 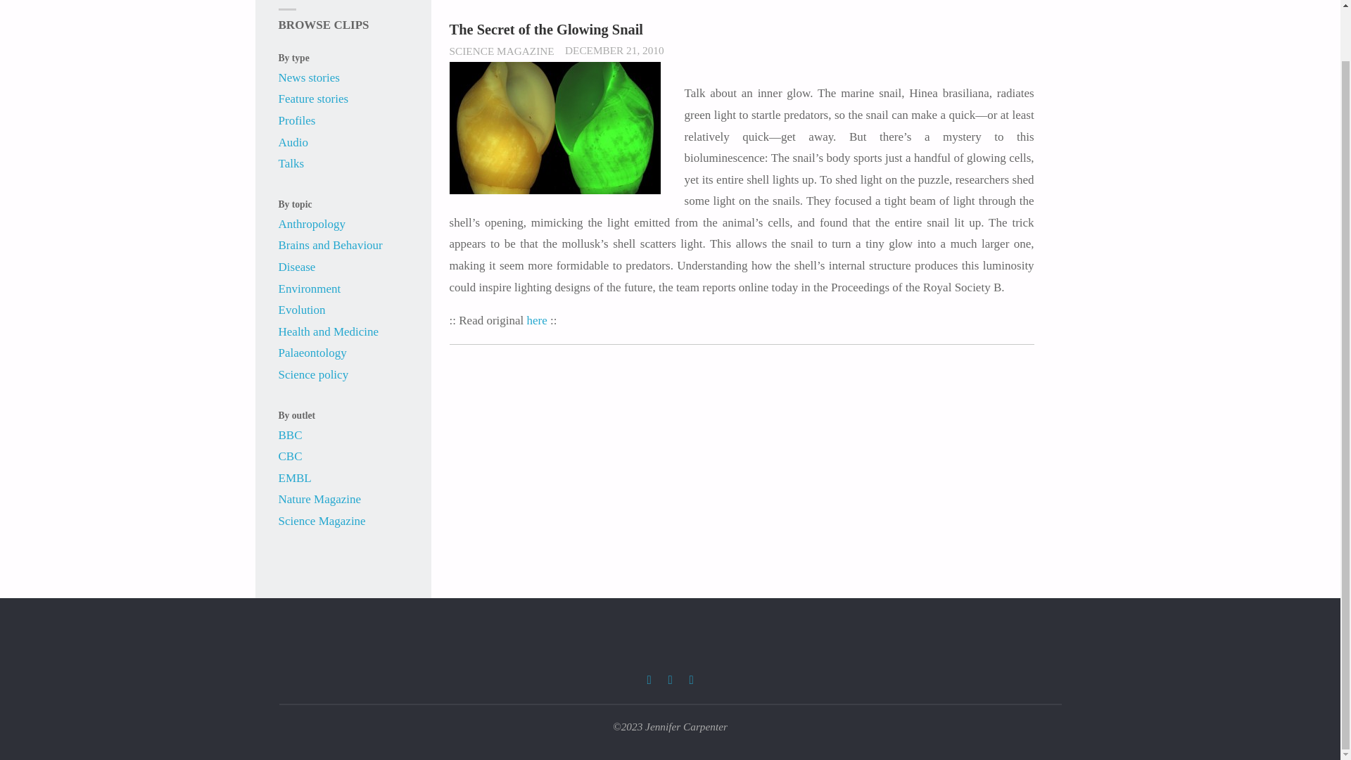 I want to click on Science Magazine, so click(x=322, y=521).